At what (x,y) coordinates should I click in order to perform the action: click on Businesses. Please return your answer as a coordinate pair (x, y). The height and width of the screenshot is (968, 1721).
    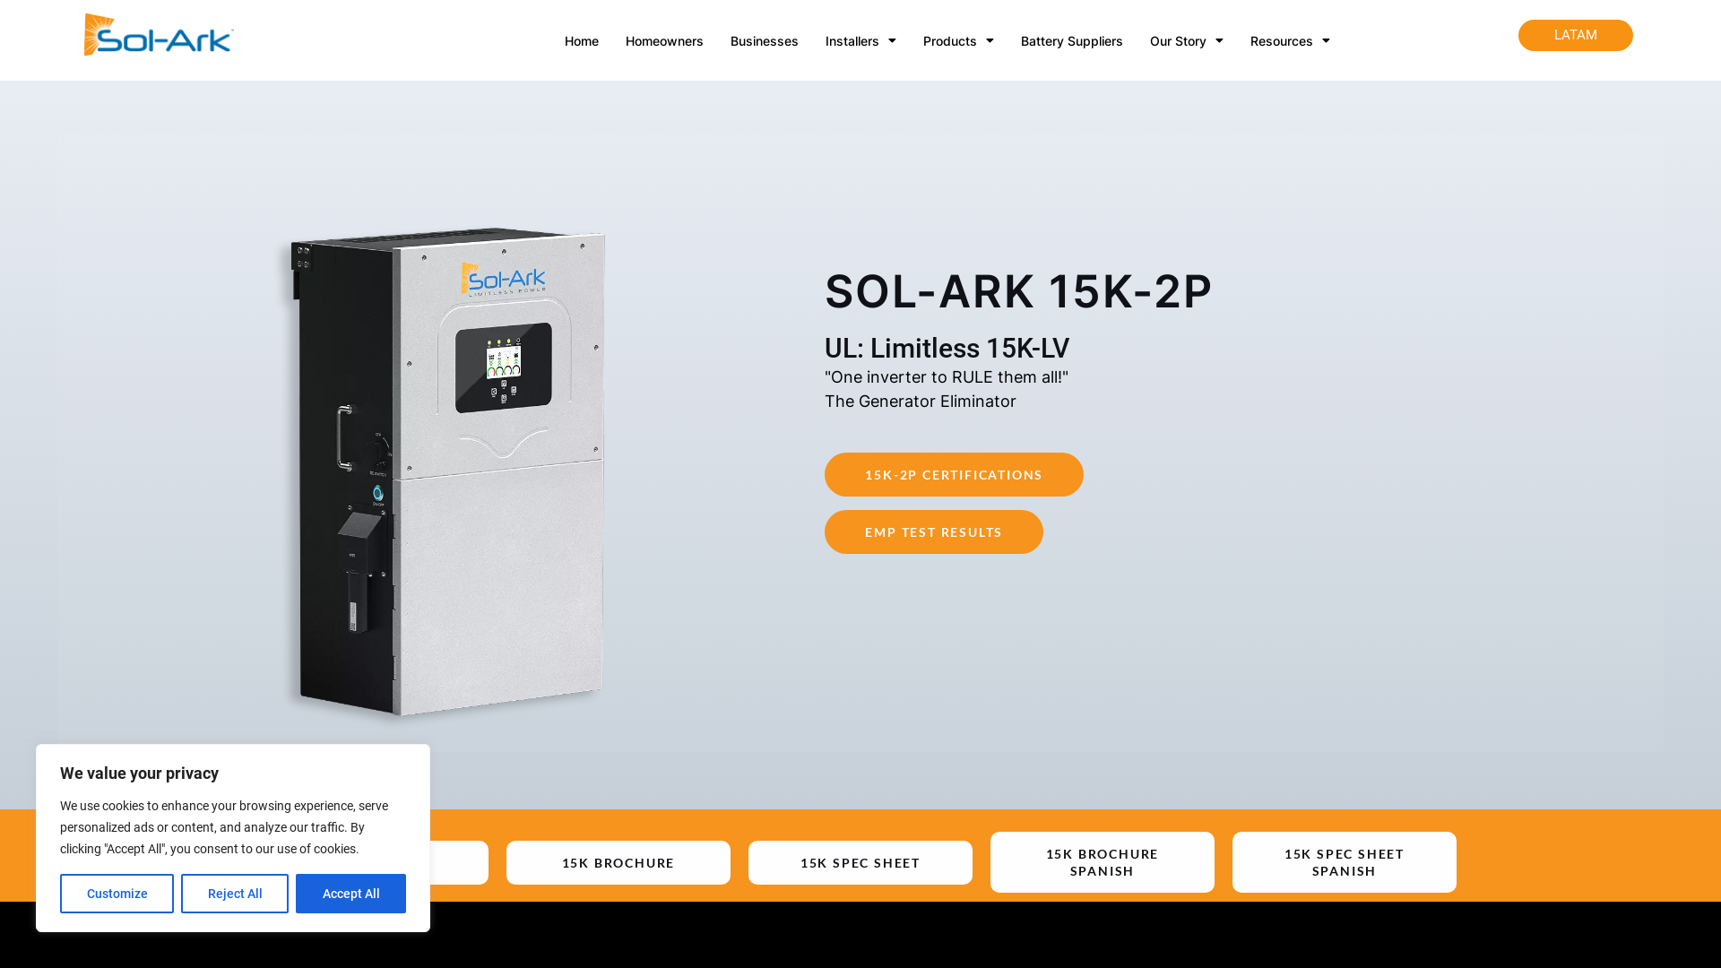
    Looking at the image, I should click on (765, 41).